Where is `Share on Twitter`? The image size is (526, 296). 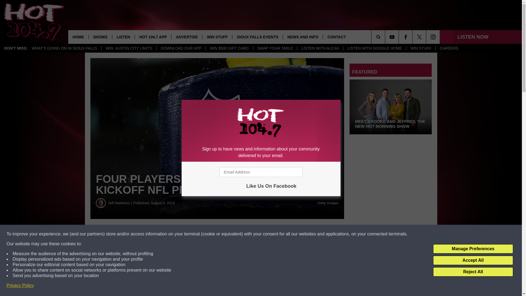 Share on Twitter is located at coordinates (268, 234).